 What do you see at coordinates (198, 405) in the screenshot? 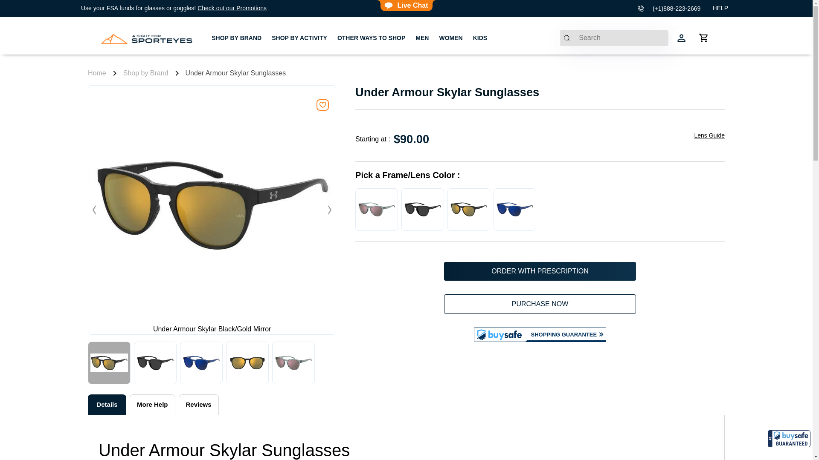
I see `More Help` at bounding box center [198, 405].